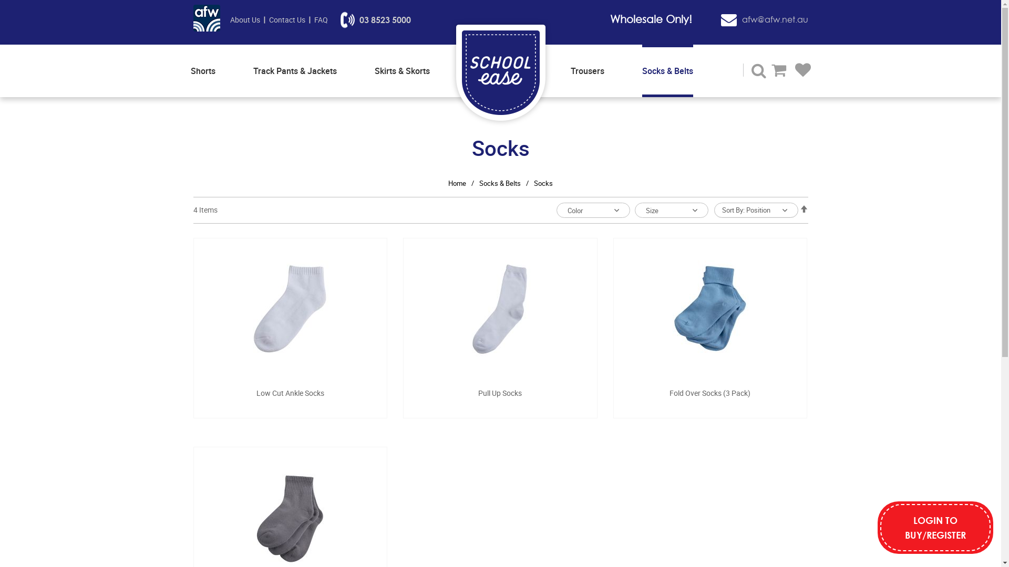  What do you see at coordinates (804, 209) in the screenshot?
I see `Set Descending Direction` at bounding box center [804, 209].